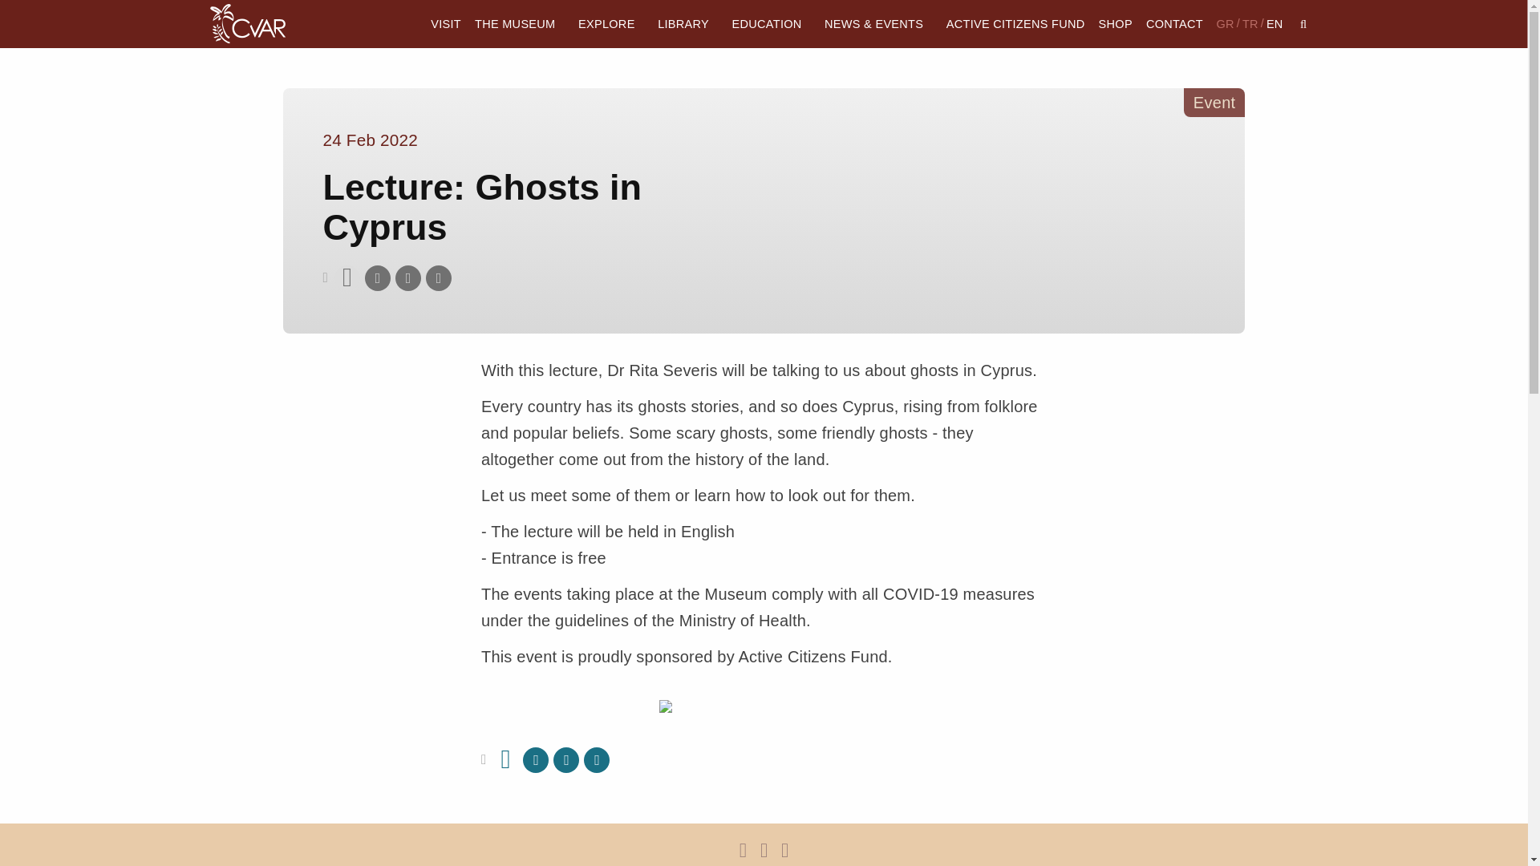 This screenshot has width=1540, height=866. What do you see at coordinates (611, 24) in the screenshot?
I see `EXPLORE` at bounding box center [611, 24].